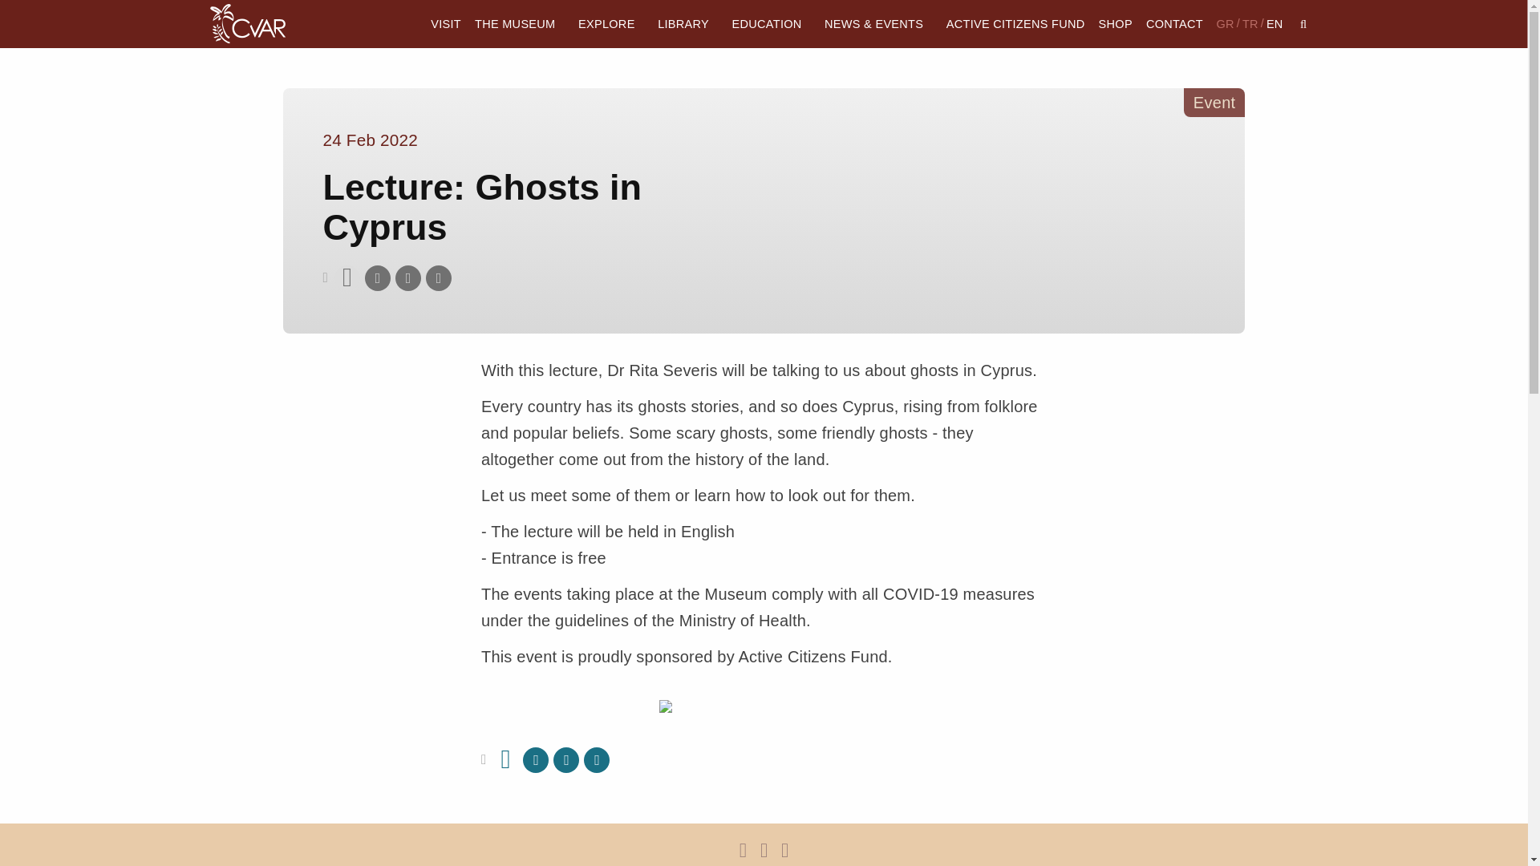 This screenshot has width=1540, height=866. What do you see at coordinates (611, 24) in the screenshot?
I see `EXPLORE` at bounding box center [611, 24].